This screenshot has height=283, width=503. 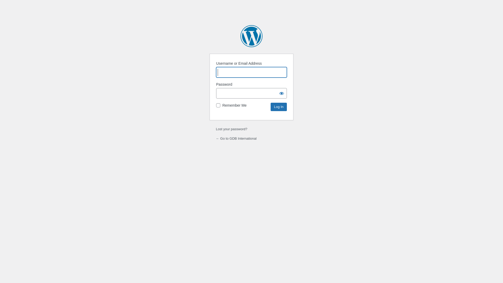 I want to click on Log In, so click(x=279, y=107).